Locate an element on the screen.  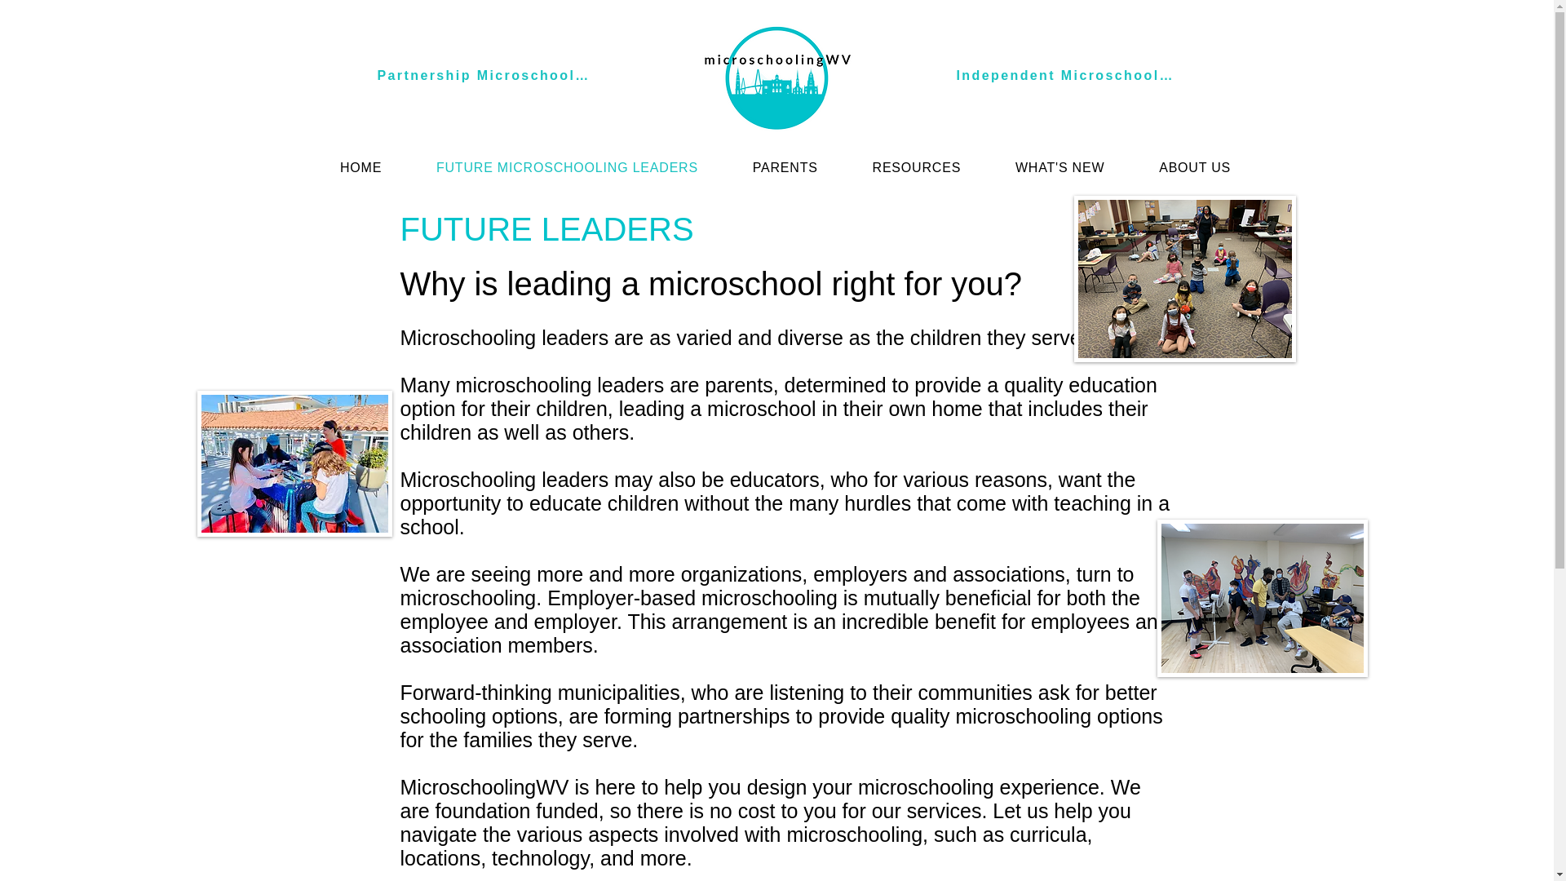
RESOURCES is located at coordinates (917, 167).